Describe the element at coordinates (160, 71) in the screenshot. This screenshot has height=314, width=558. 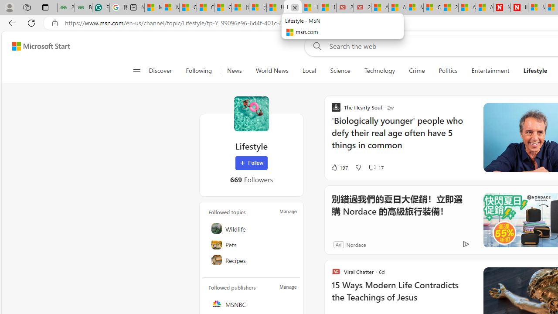
I see `Discover` at that location.